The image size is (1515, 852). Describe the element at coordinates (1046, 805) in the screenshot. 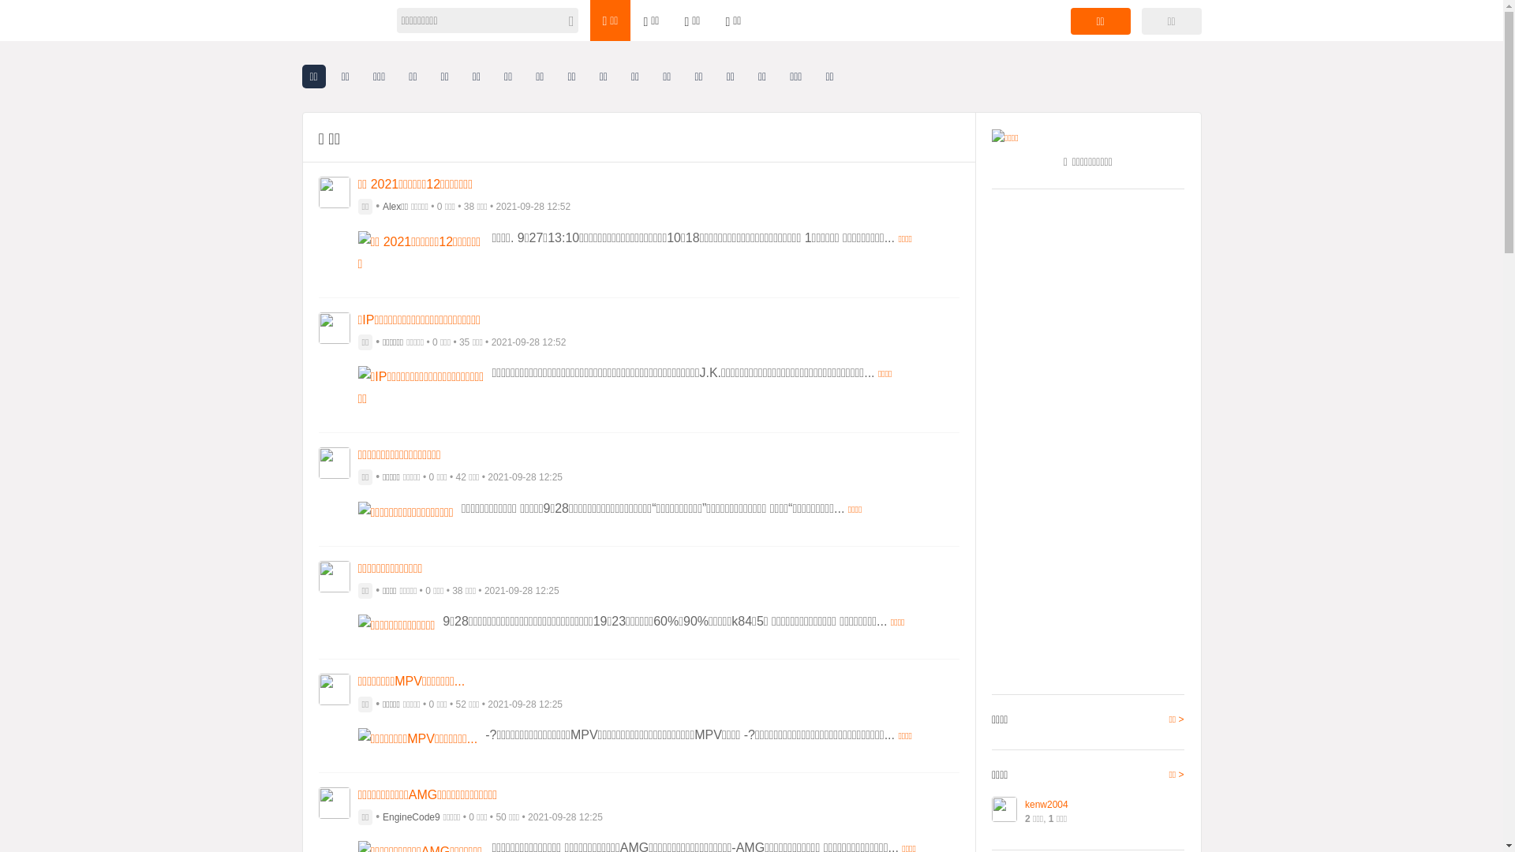

I see `kenw2004` at that location.